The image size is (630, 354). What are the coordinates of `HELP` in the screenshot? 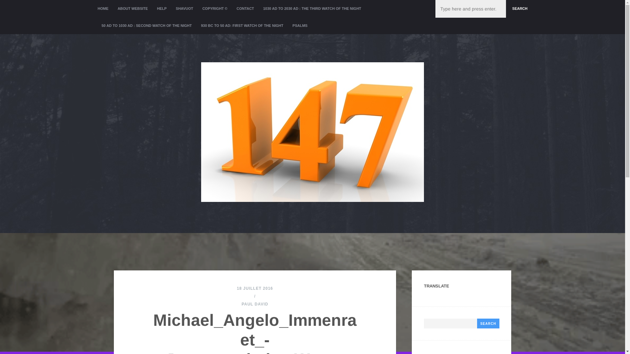 It's located at (162, 9).